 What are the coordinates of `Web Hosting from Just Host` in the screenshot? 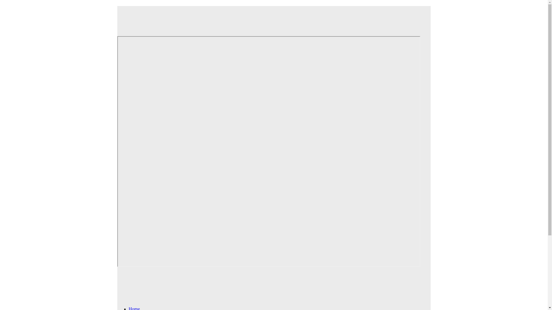 It's located at (268, 17).